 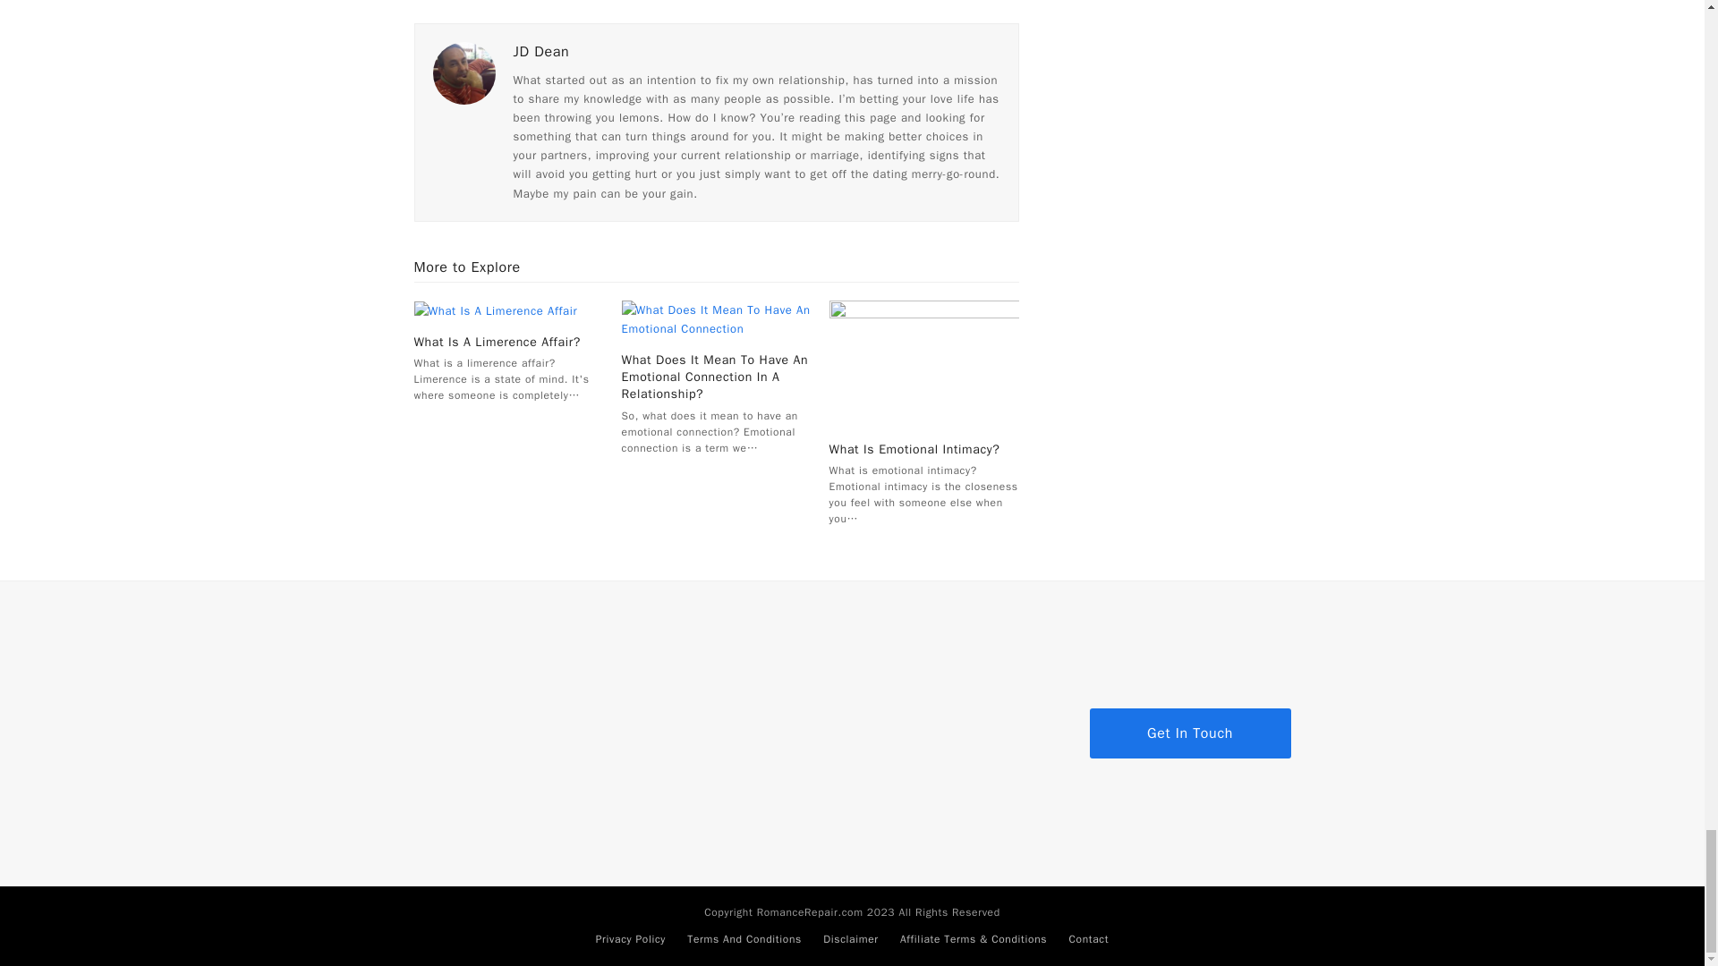 I want to click on Contact, so click(x=1088, y=939).